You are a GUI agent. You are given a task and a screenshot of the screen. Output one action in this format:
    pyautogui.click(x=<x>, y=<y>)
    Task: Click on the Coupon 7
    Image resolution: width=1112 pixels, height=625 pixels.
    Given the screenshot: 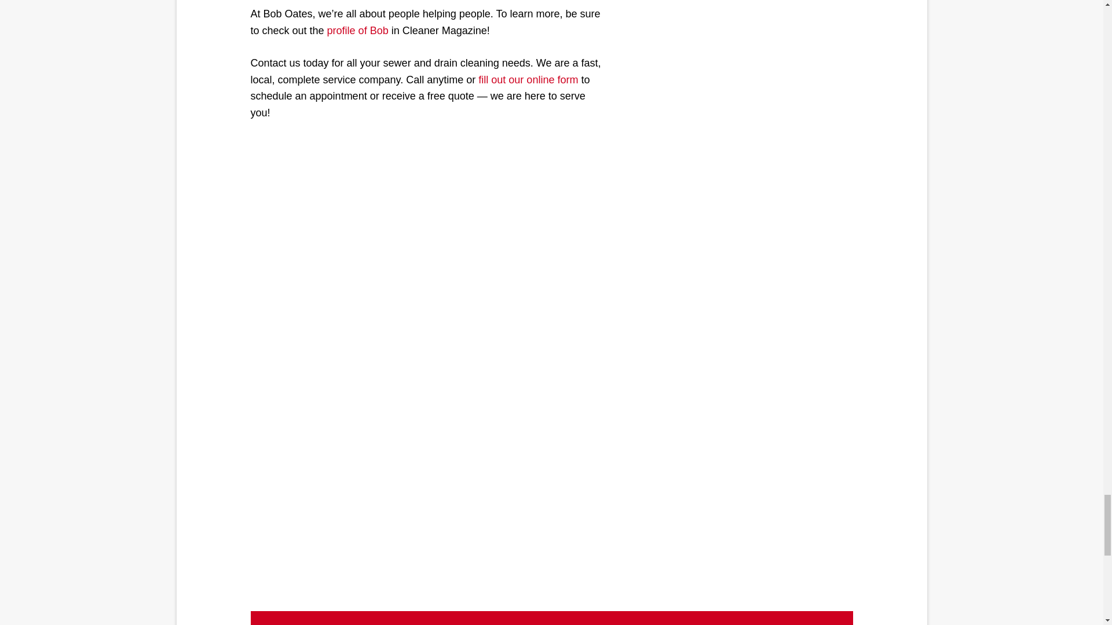 What is the action you would take?
    pyautogui.click(x=426, y=480)
    